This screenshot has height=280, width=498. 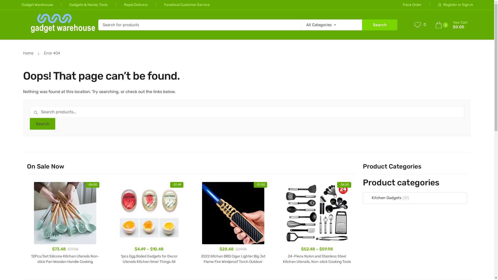 I want to click on 0, so click(x=420, y=25).